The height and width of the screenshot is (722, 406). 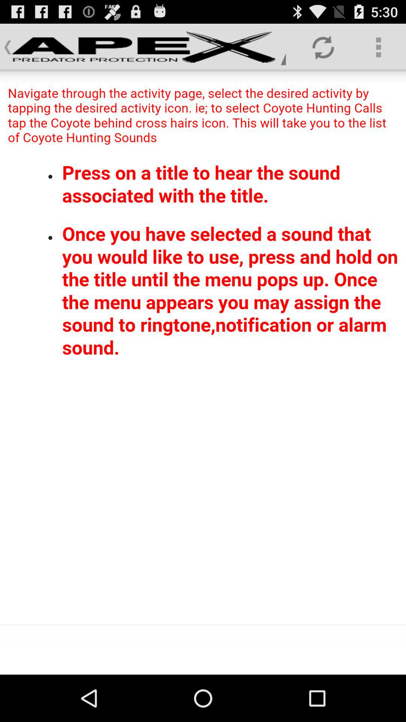 What do you see at coordinates (203, 348) in the screenshot?
I see `read all` at bounding box center [203, 348].